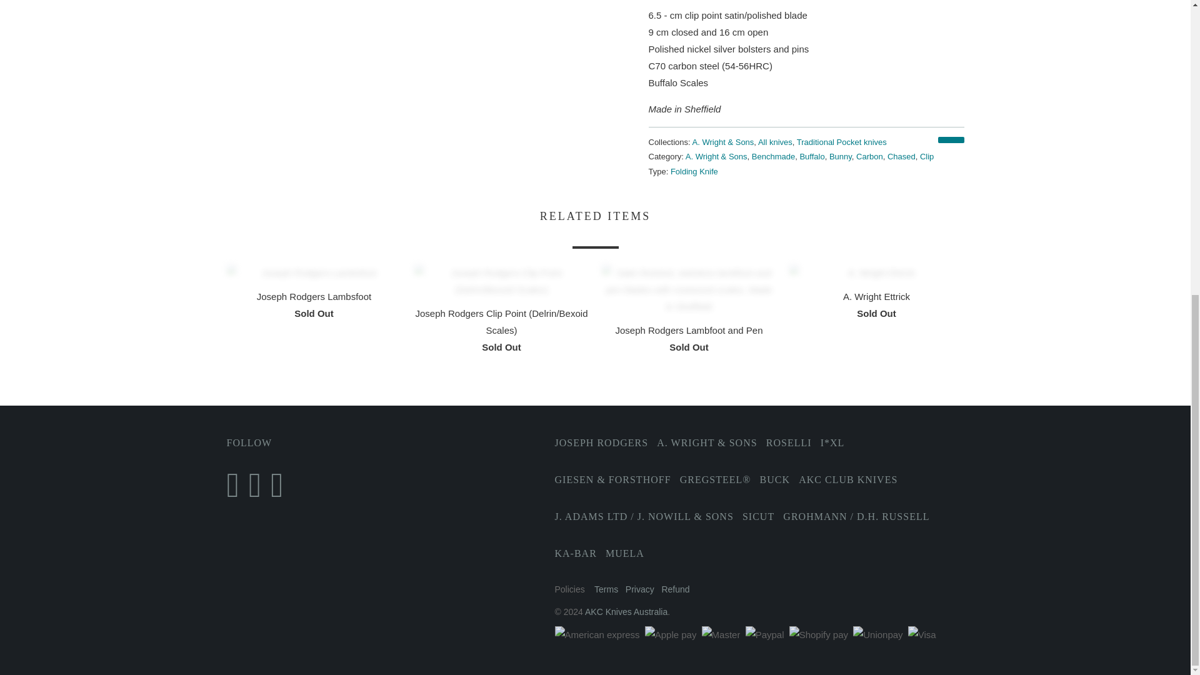  I want to click on Traditional Pocket knives, so click(841, 142).